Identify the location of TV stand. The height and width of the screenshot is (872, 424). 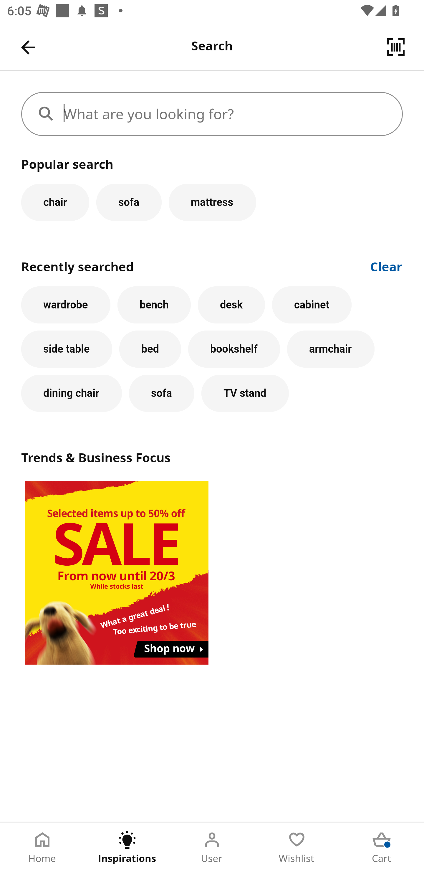
(245, 393).